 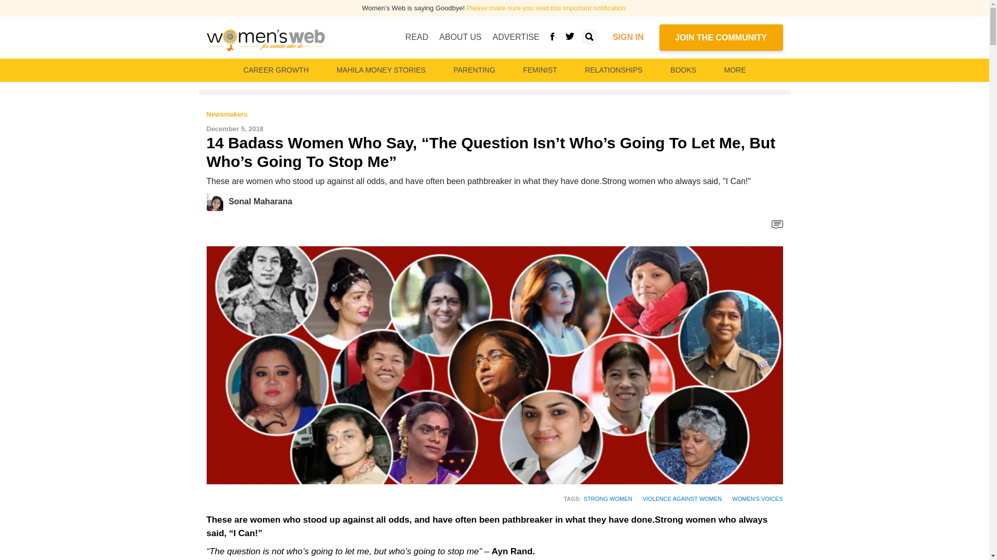 I want to click on Sonal Maharana, so click(x=260, y=201).